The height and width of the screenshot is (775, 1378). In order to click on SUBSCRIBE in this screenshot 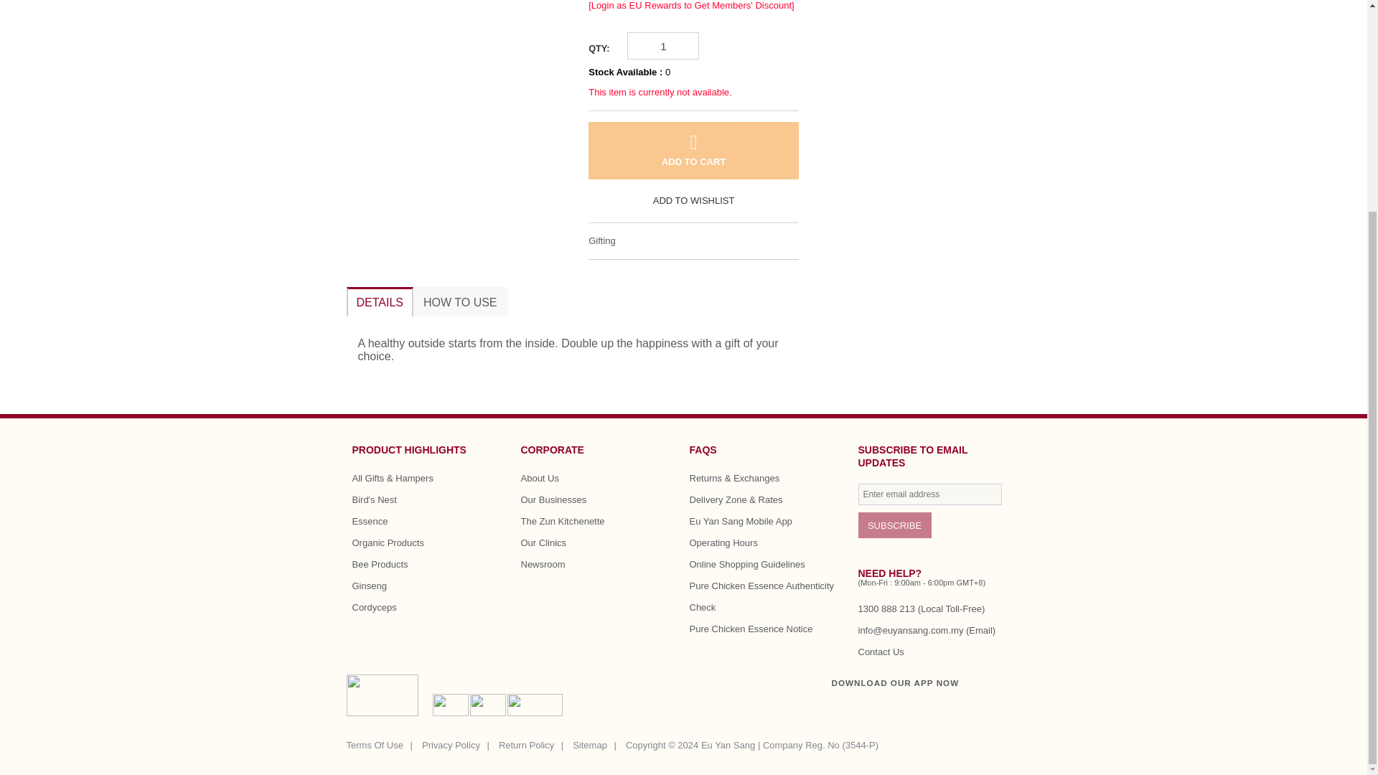, I will do `click(894, 525)`.